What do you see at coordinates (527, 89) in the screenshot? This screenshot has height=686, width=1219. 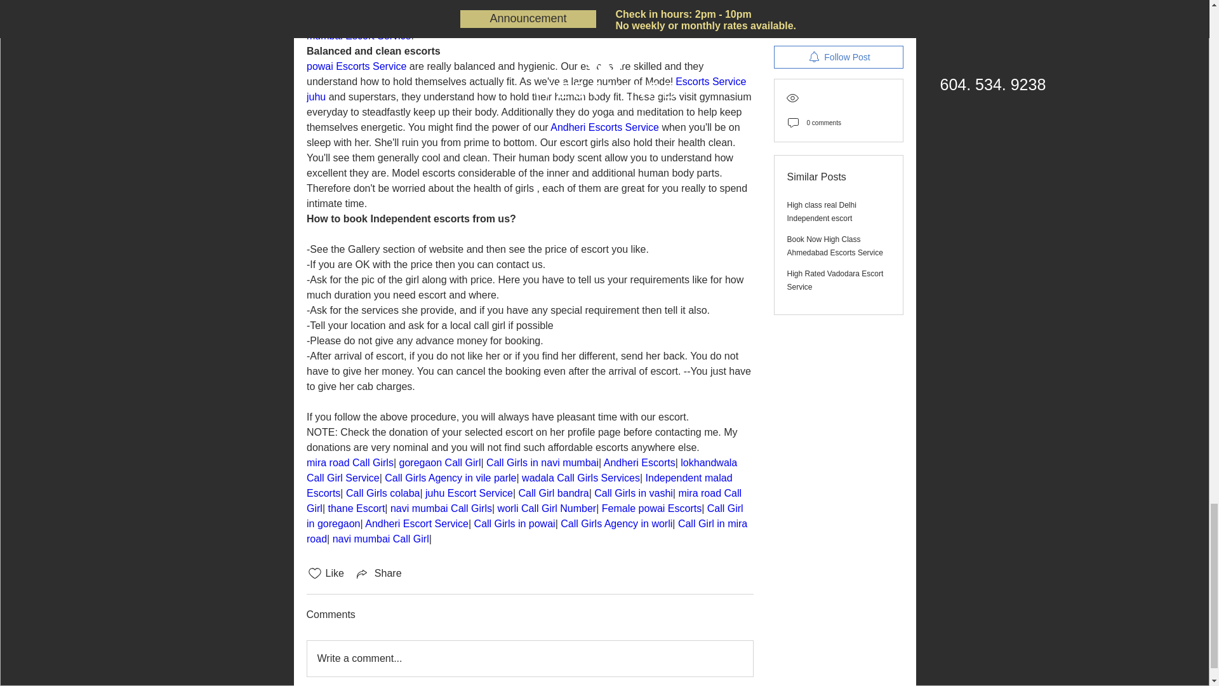 I see `Escorts Service juhu` at bounding box center [527, 89].